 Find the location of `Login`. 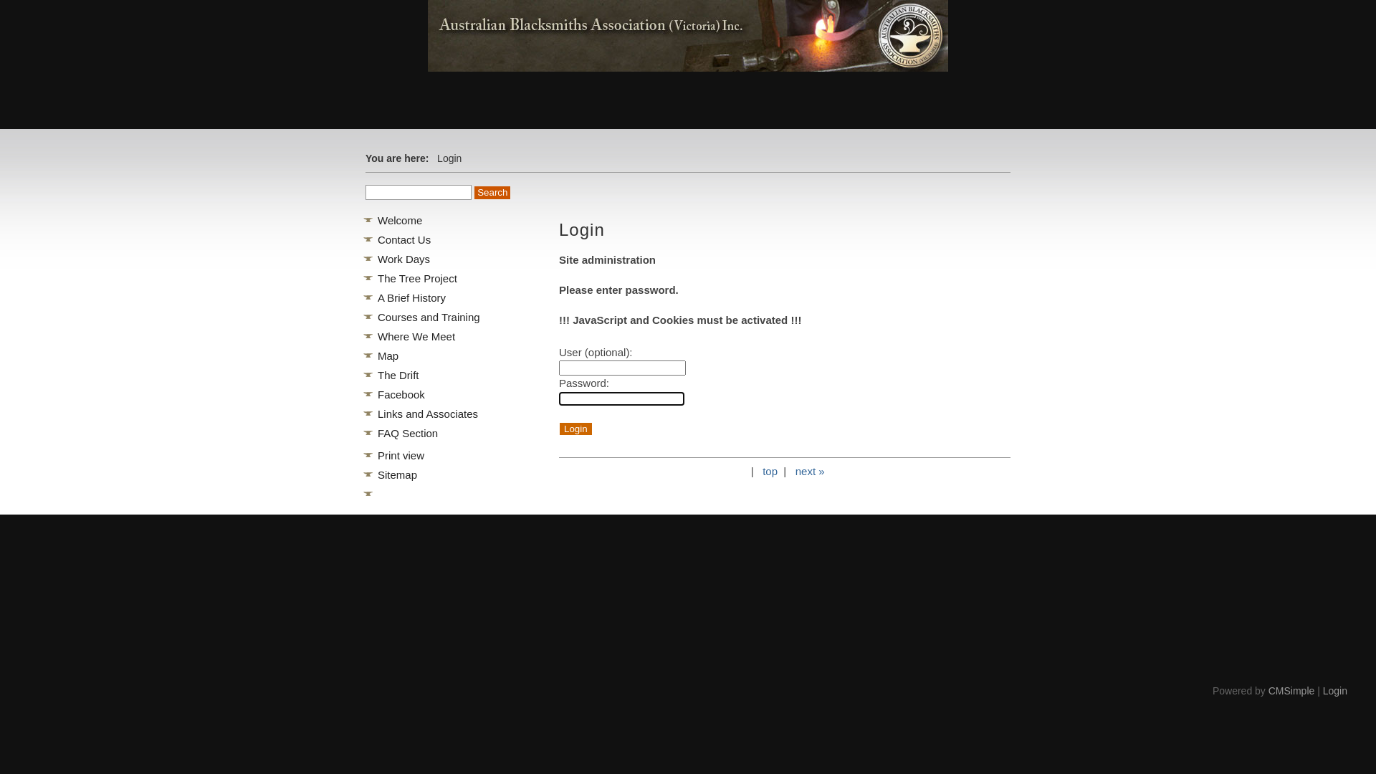

Login is located at coordinates (576, 429).